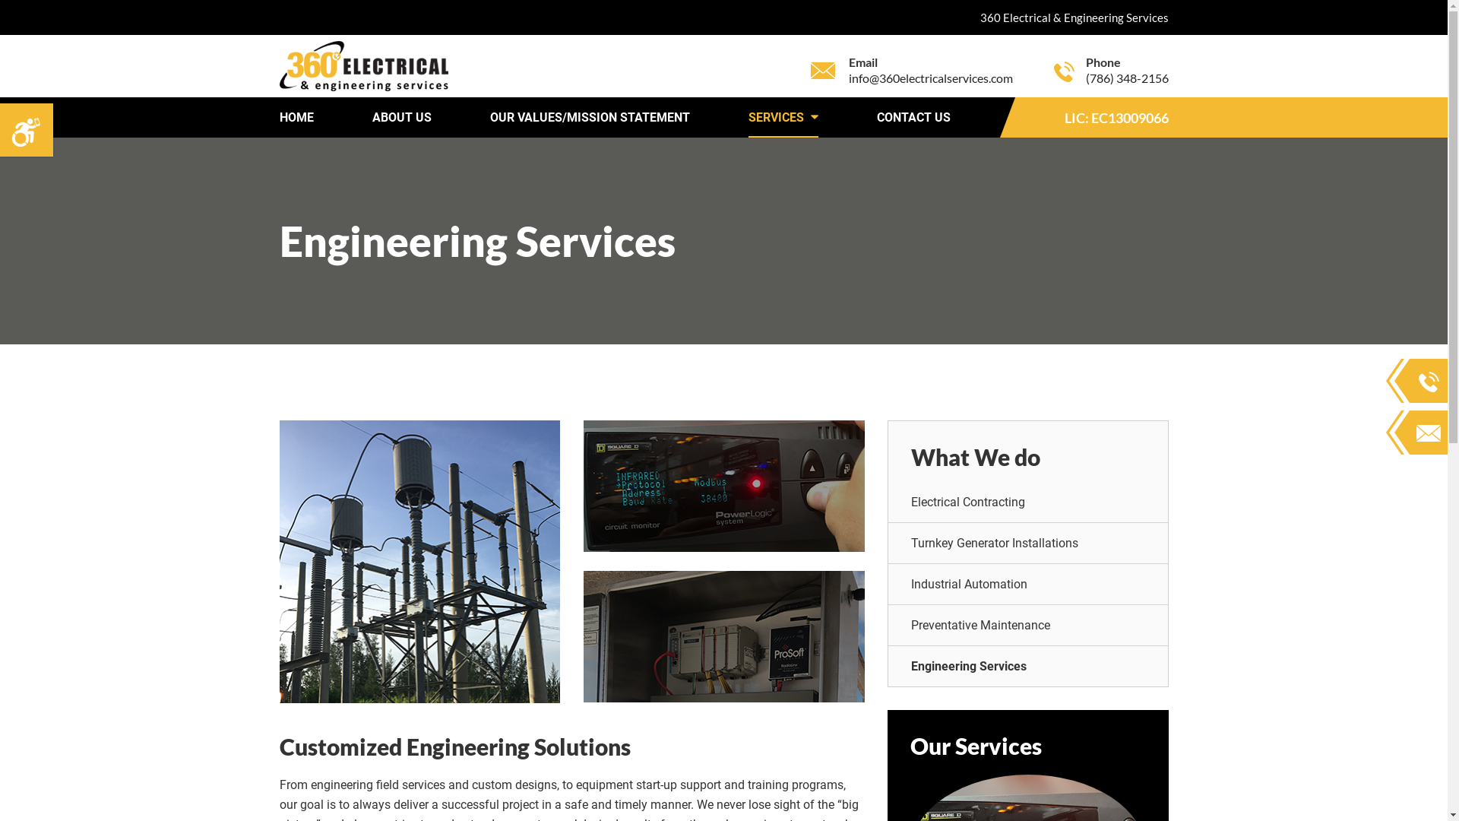  I want to click on OUR VALUES/MISSION STATEMENT, so click(590, 117).